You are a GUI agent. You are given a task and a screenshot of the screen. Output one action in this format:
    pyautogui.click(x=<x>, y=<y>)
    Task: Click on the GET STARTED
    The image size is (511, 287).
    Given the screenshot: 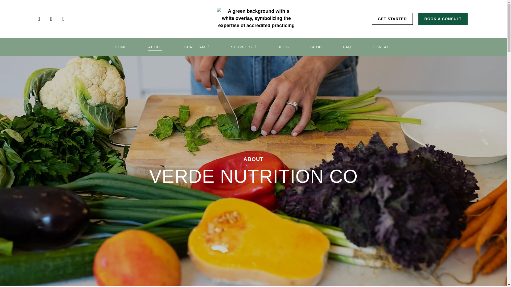 What is the action you would take?
    pyautogui.click(x=392, y=19)
    